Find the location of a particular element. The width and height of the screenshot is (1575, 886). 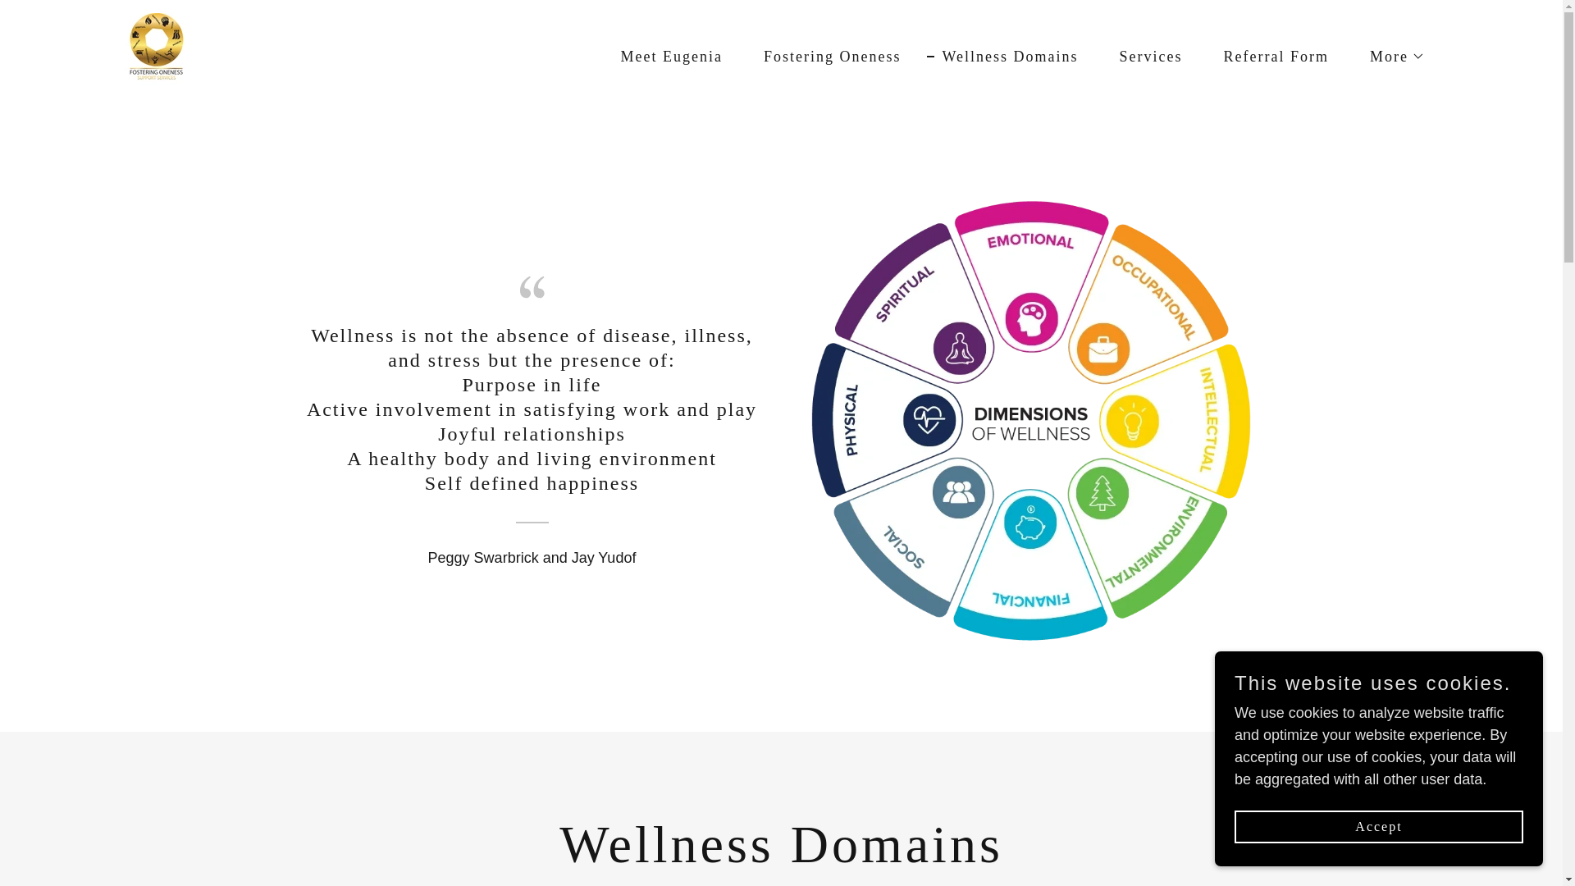

Referral Form is located at coordinates (1269, 56).